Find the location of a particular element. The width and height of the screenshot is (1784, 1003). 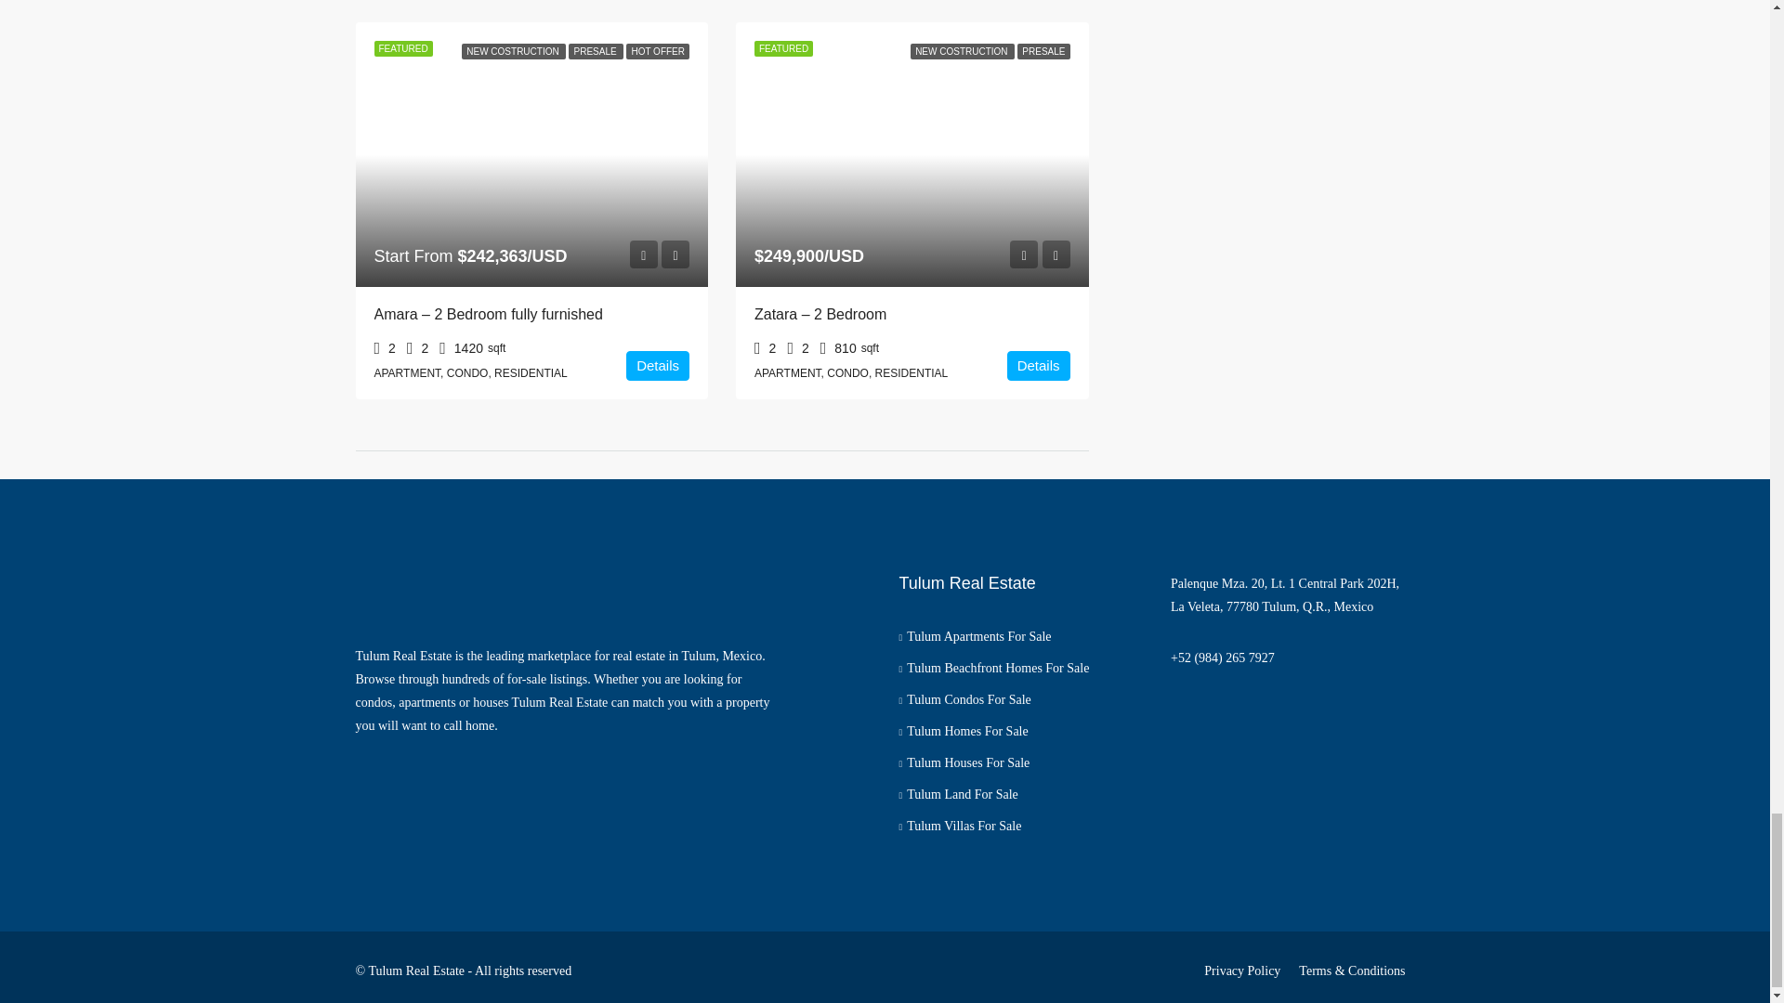

Preview is located at coordinates (1024, 254).